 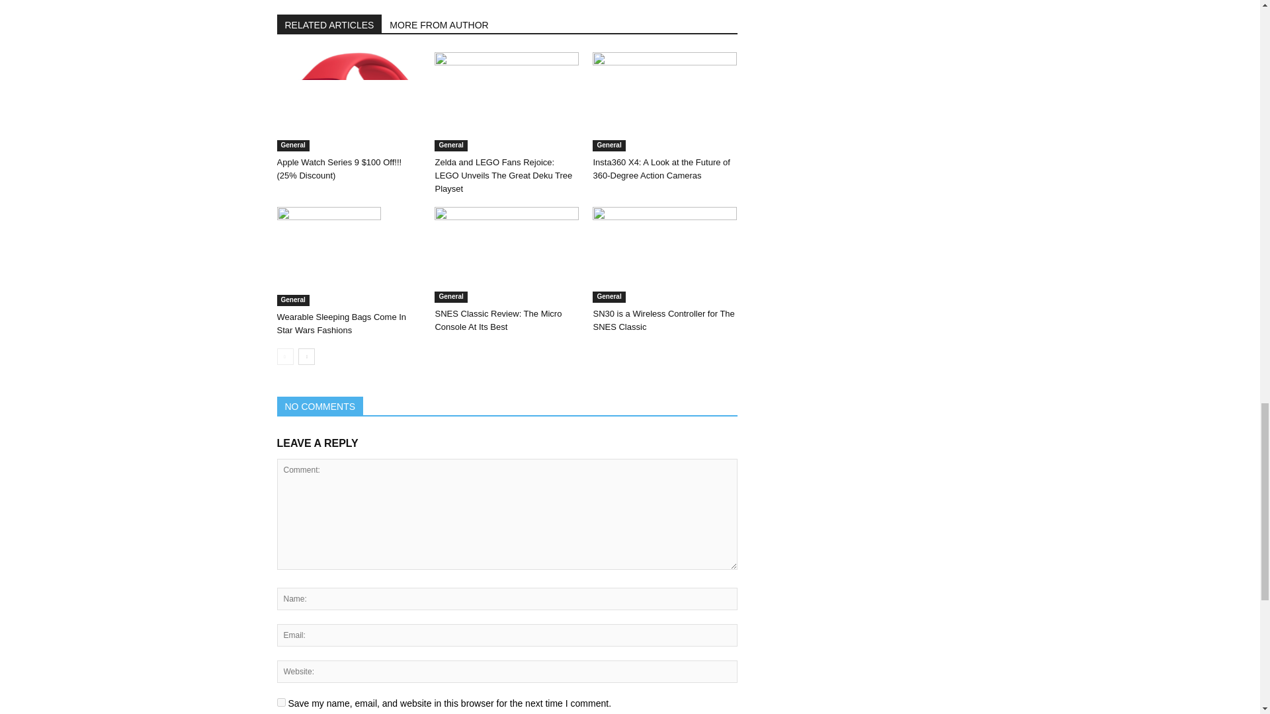 What do you see at coordinates (329, 23) in the screenshot?
I see `RELATED ARTICLES` at bounding box center [329, 23].